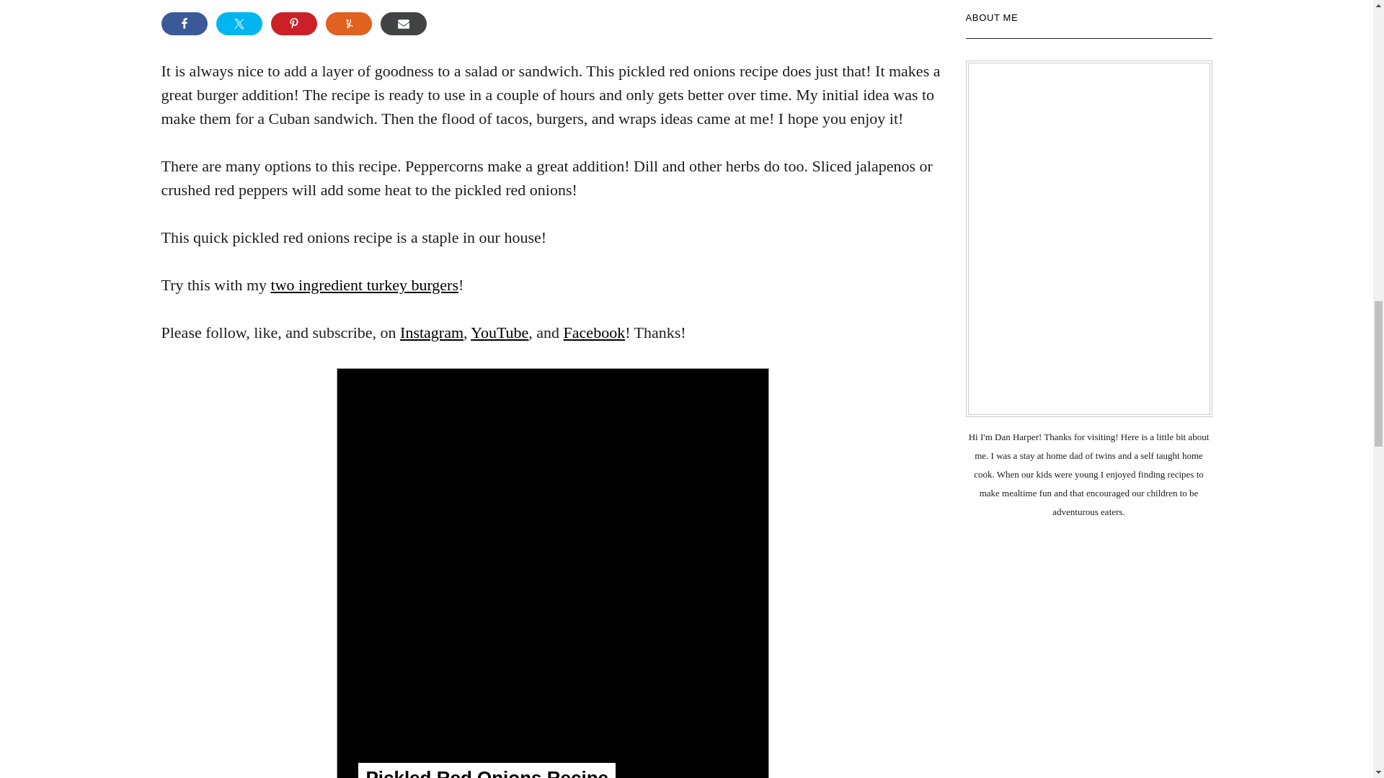 The image size is (1384, 778). I want to click on Share on Twitter, so click(239, 23).